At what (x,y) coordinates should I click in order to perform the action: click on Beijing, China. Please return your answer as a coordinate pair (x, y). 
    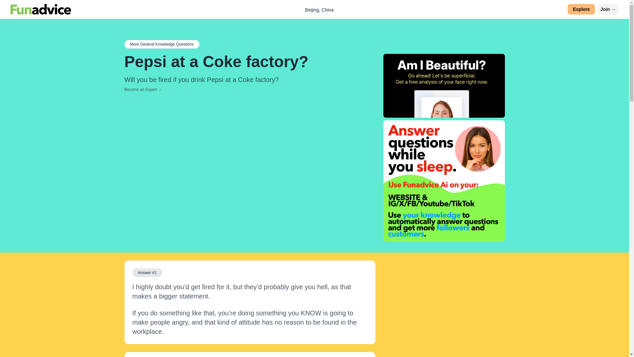
    Looking at the image, I should click on (319, 10).